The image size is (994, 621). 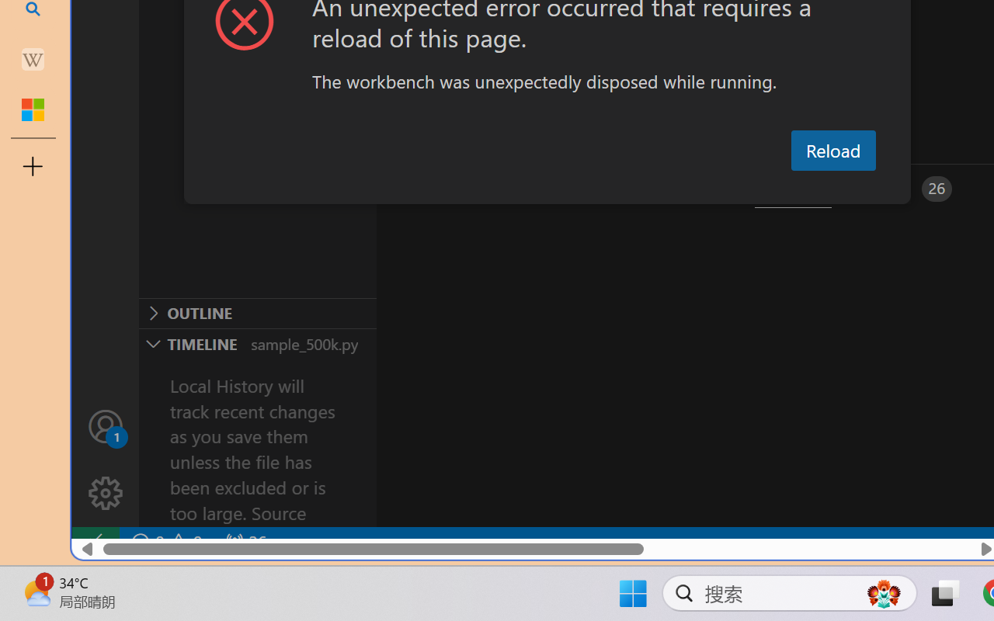 I want to click on No Problems, so click(x=165, y=542).